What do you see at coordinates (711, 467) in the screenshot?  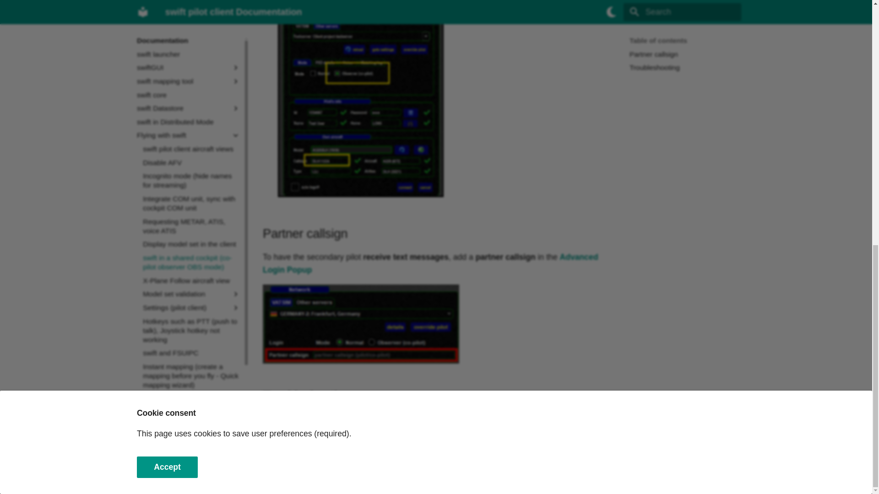 I see `Discord` at bounding box center [711, 467].